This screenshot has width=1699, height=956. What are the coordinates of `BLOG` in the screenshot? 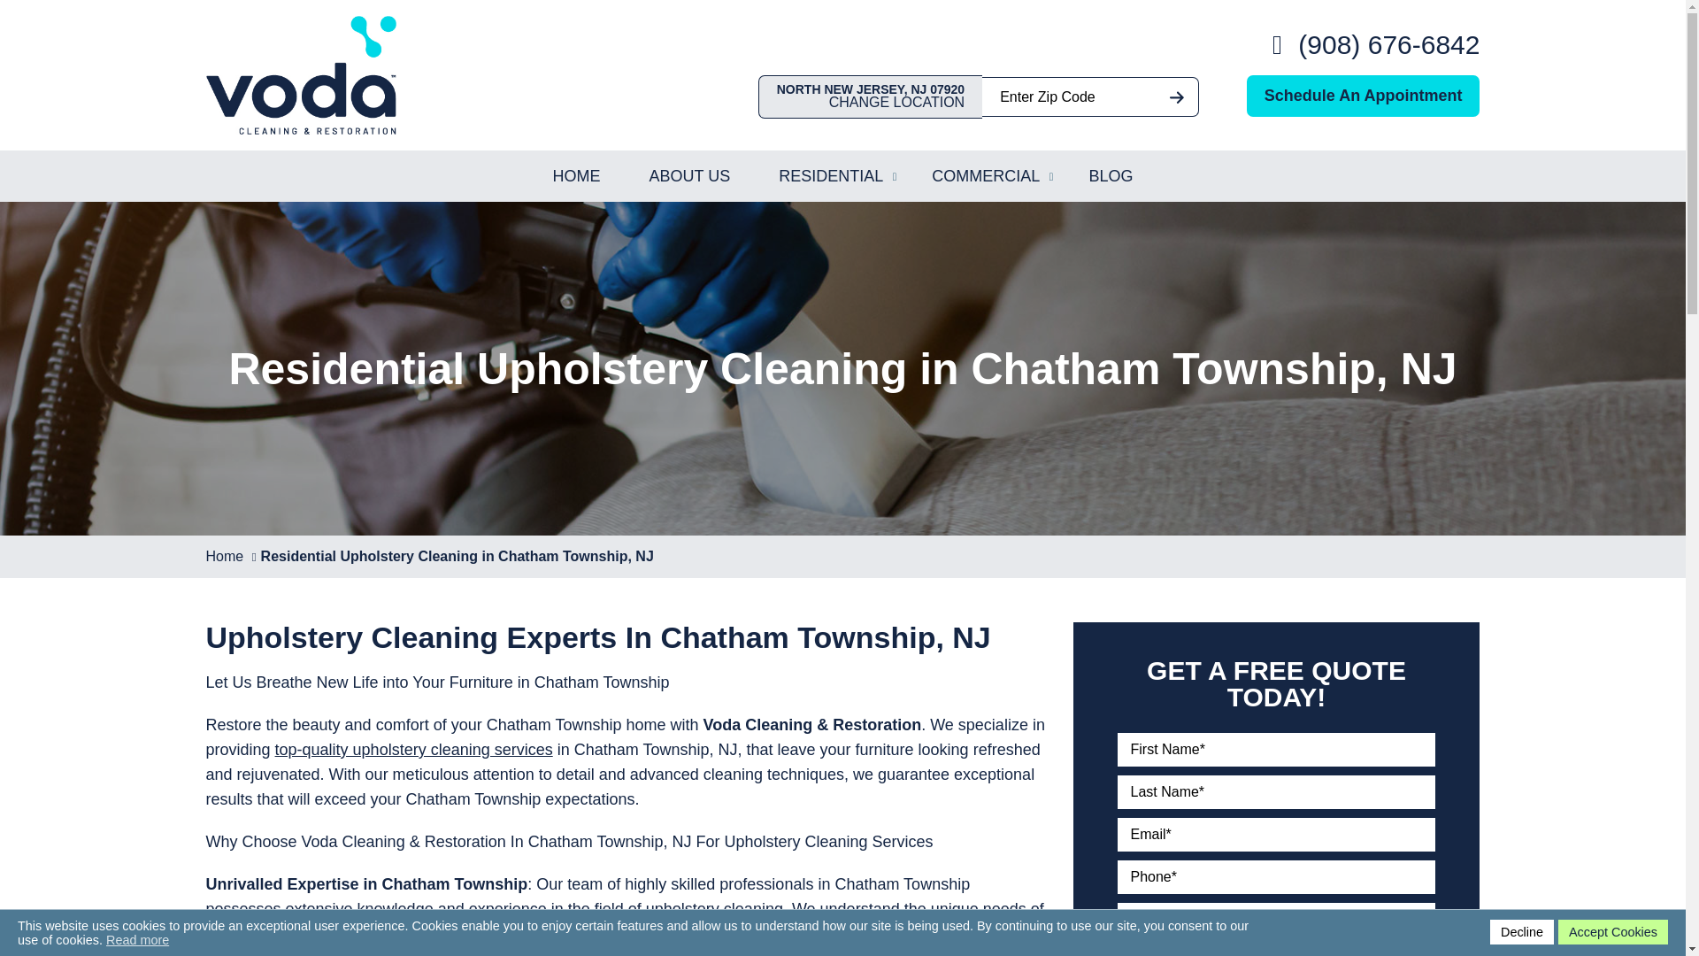 It's located at (1111, 175).